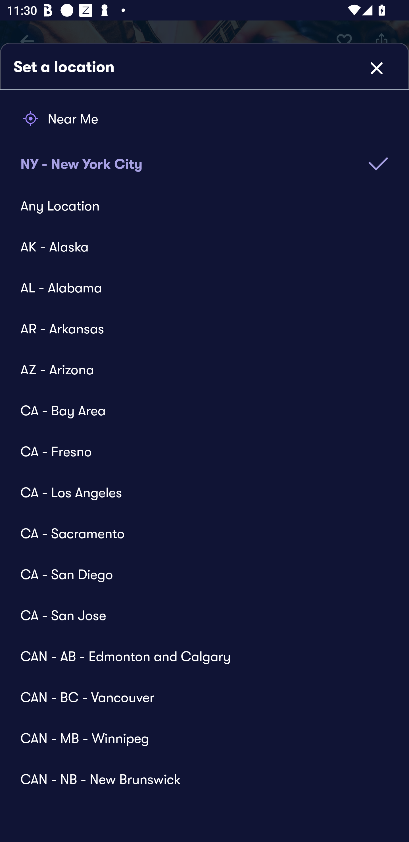  What do you see at coordinates (198, 492) in the screenshot?
I see `CA - Los Angeles` at bounding box center [198, 492].